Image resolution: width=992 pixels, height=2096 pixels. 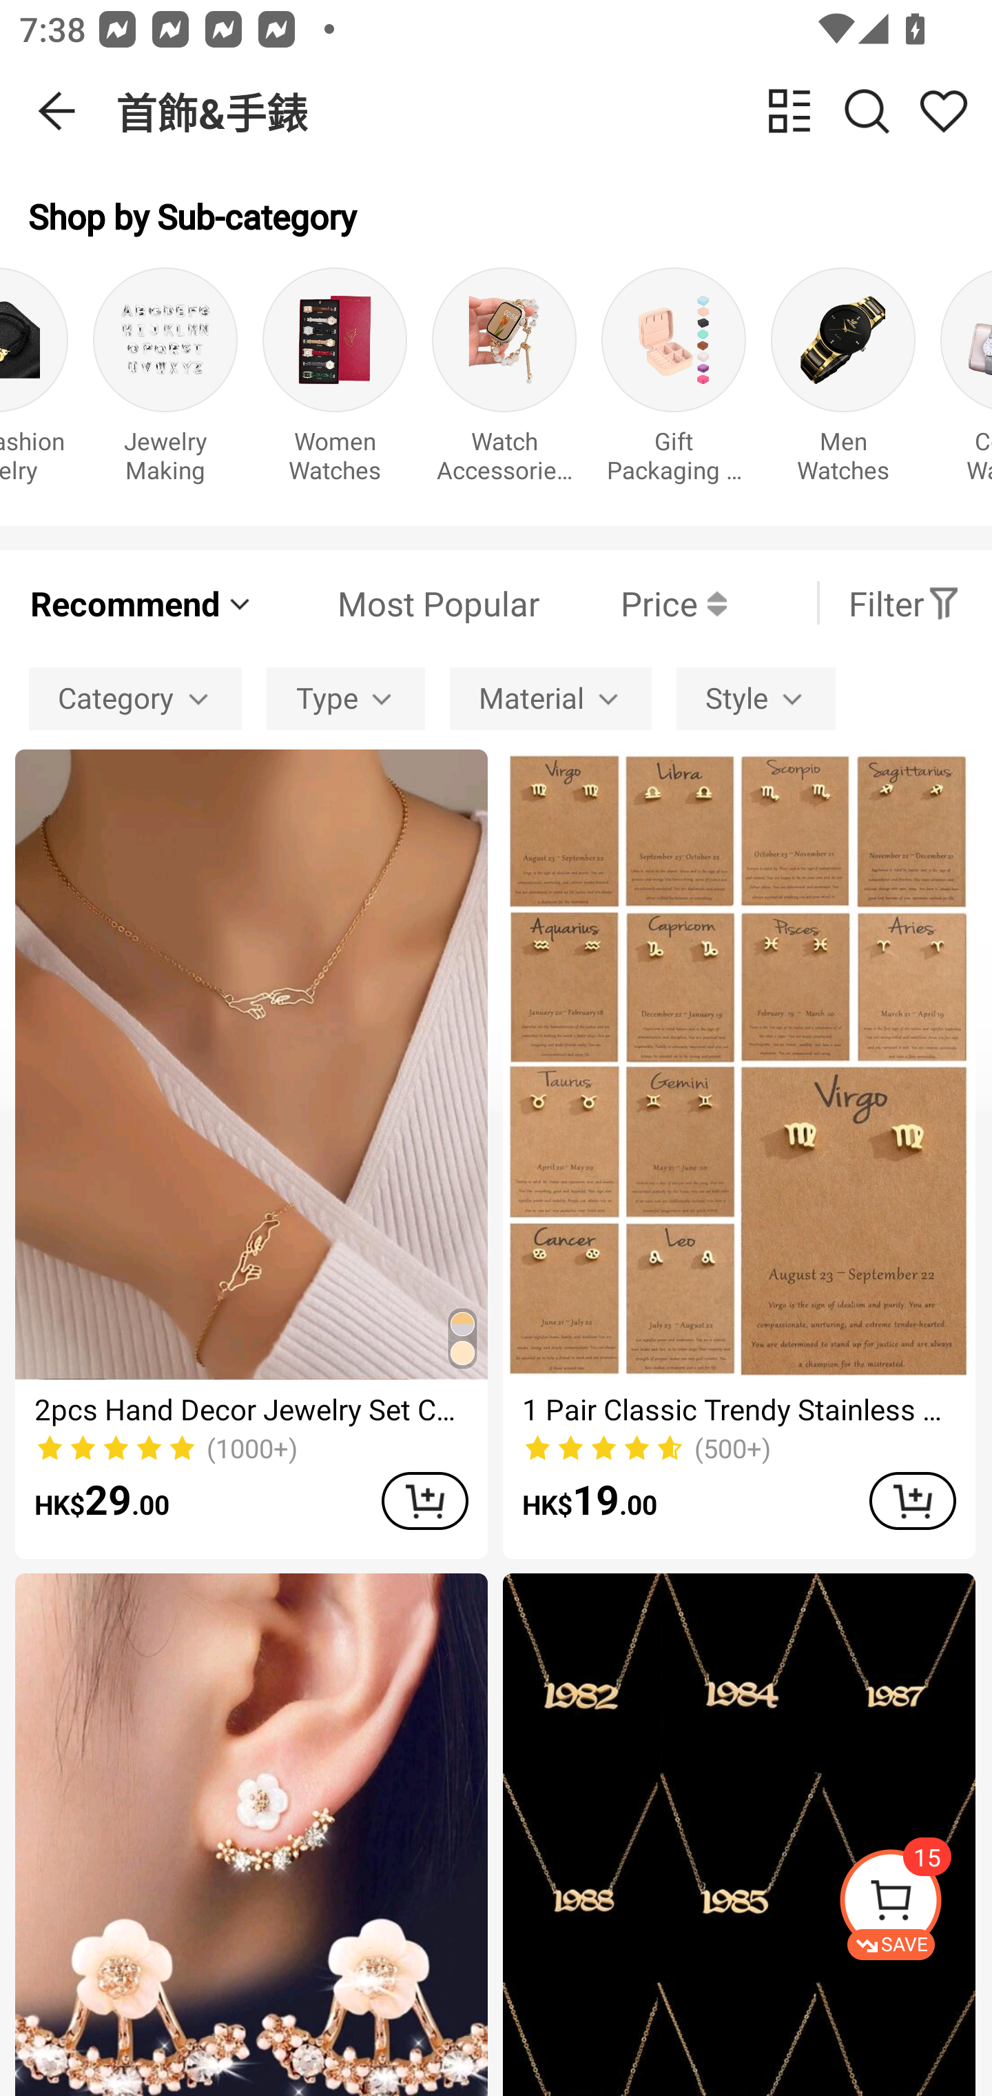 What do you see at coordinates (756, 698) in the screenshot?
I see `Style` at bounding box center [756, 698].